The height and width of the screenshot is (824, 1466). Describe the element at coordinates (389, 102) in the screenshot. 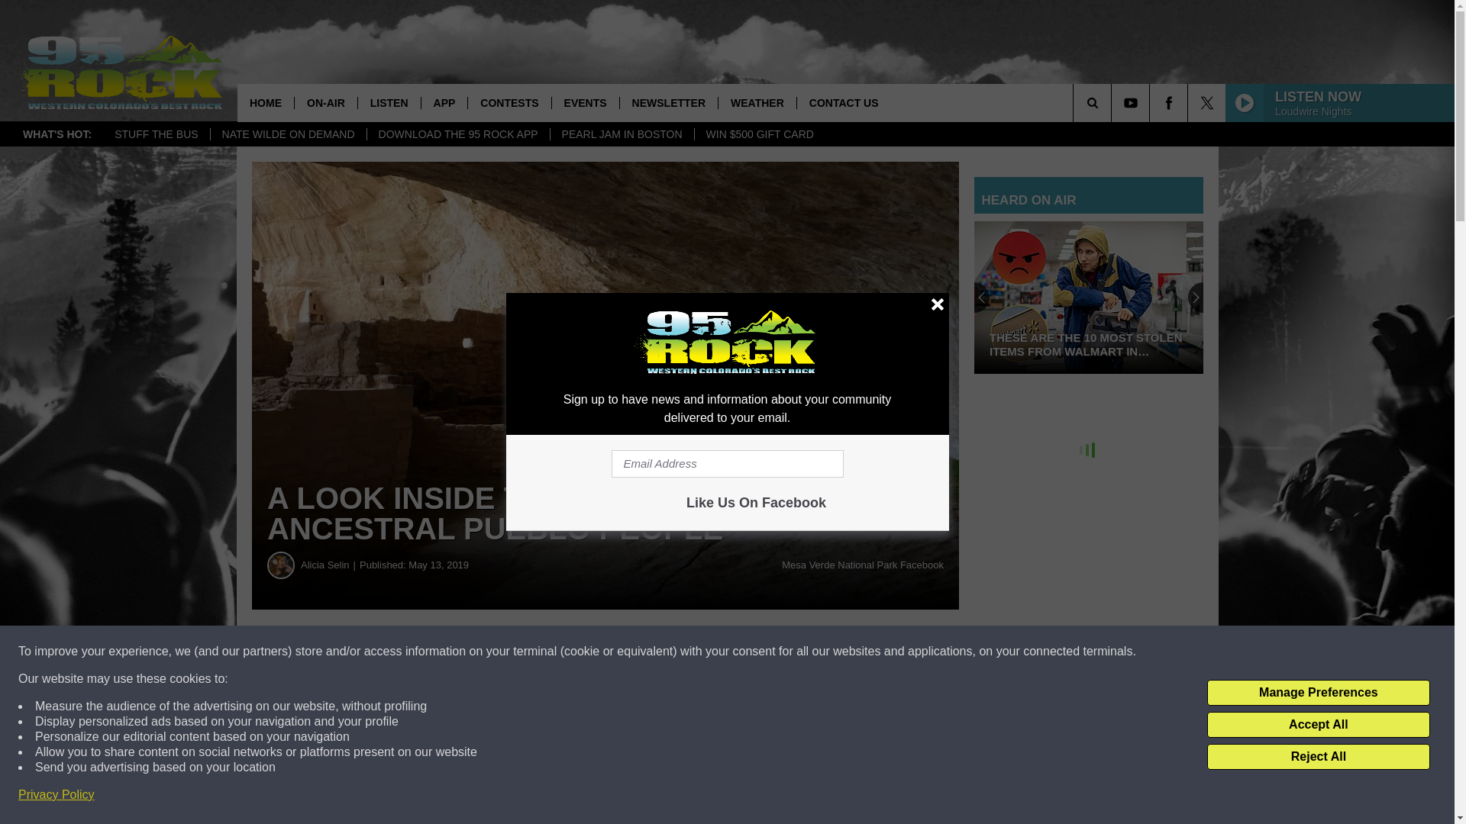

I see `LISTEN` at that location.